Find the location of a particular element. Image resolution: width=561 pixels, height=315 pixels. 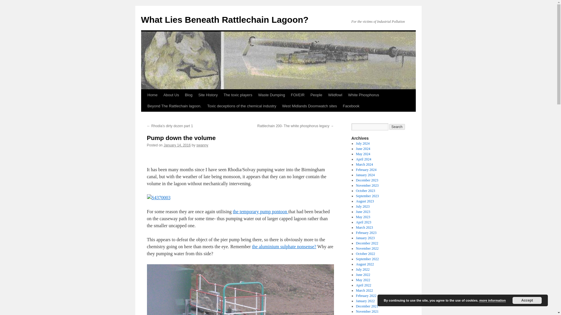

View all posts by swanny is located at coordinates (202, 145).